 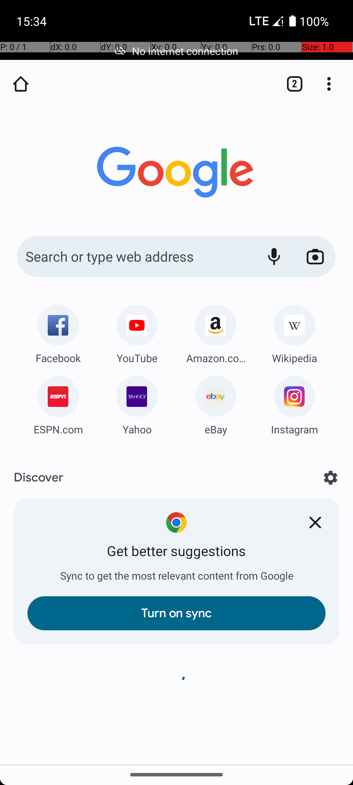 I want to click on Turn on sync, so click(x=176, y=613).